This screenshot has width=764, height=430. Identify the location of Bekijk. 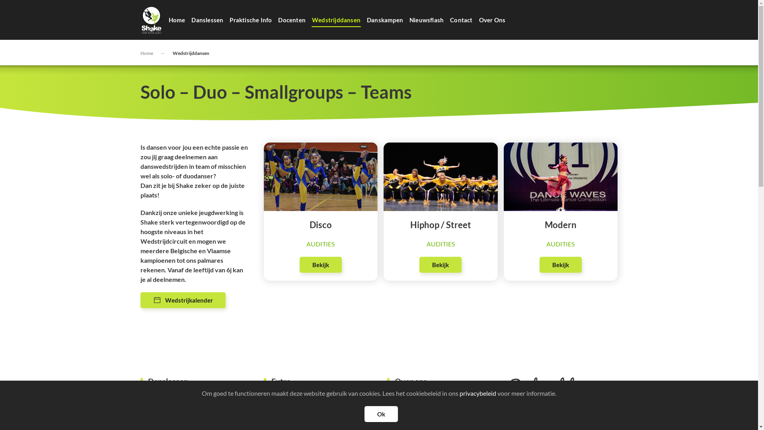
(440, 265).